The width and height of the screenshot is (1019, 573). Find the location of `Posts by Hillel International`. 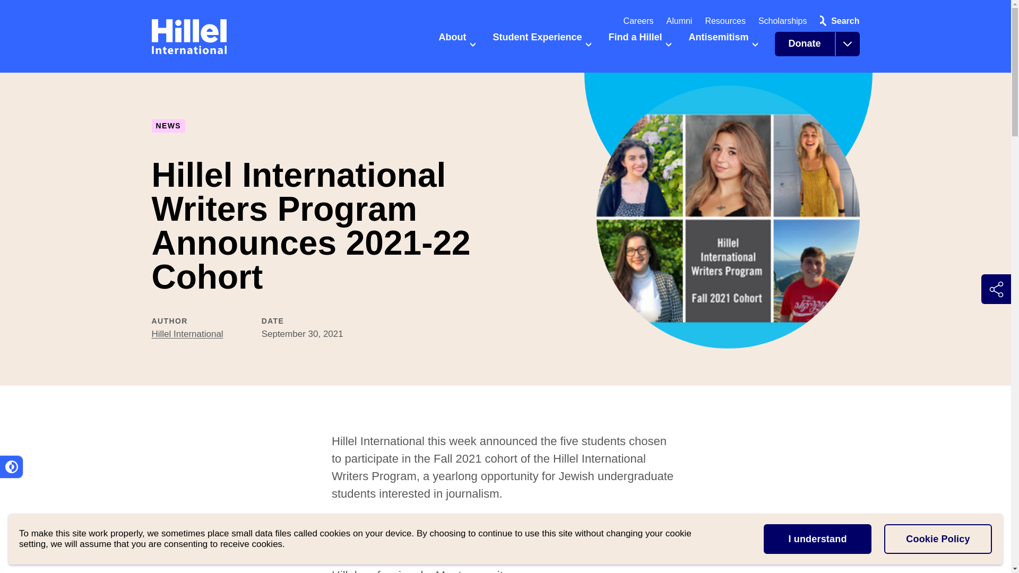

Posts by Hillel International is located at coordinates (187, 334).